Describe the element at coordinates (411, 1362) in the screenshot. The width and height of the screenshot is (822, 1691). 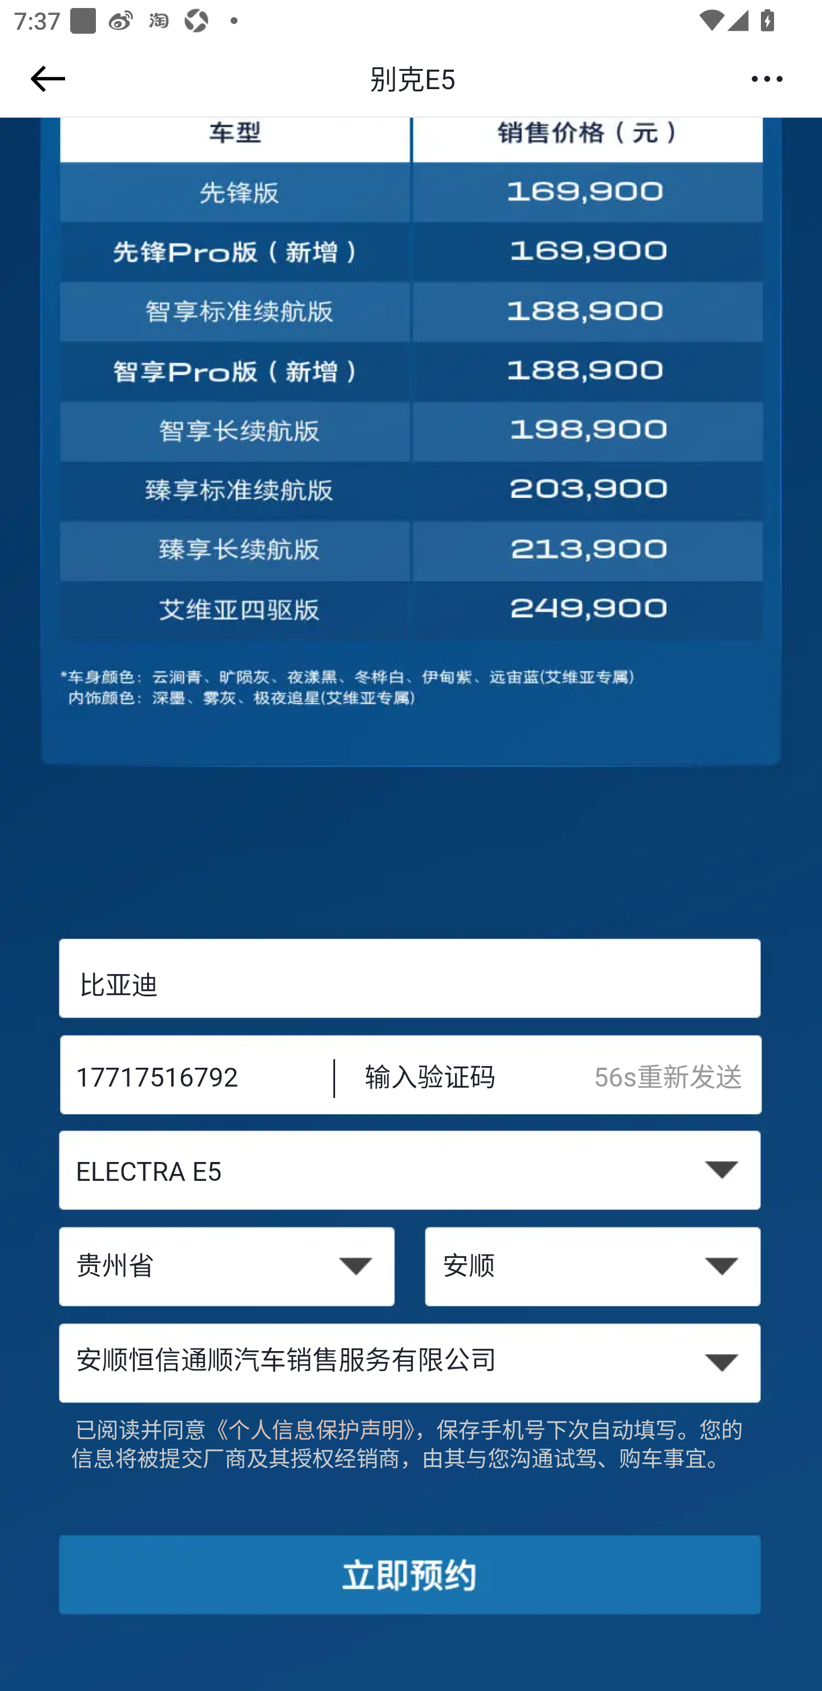
I see `安顺恒信通顺汽车销售服务有限公司` at that location.